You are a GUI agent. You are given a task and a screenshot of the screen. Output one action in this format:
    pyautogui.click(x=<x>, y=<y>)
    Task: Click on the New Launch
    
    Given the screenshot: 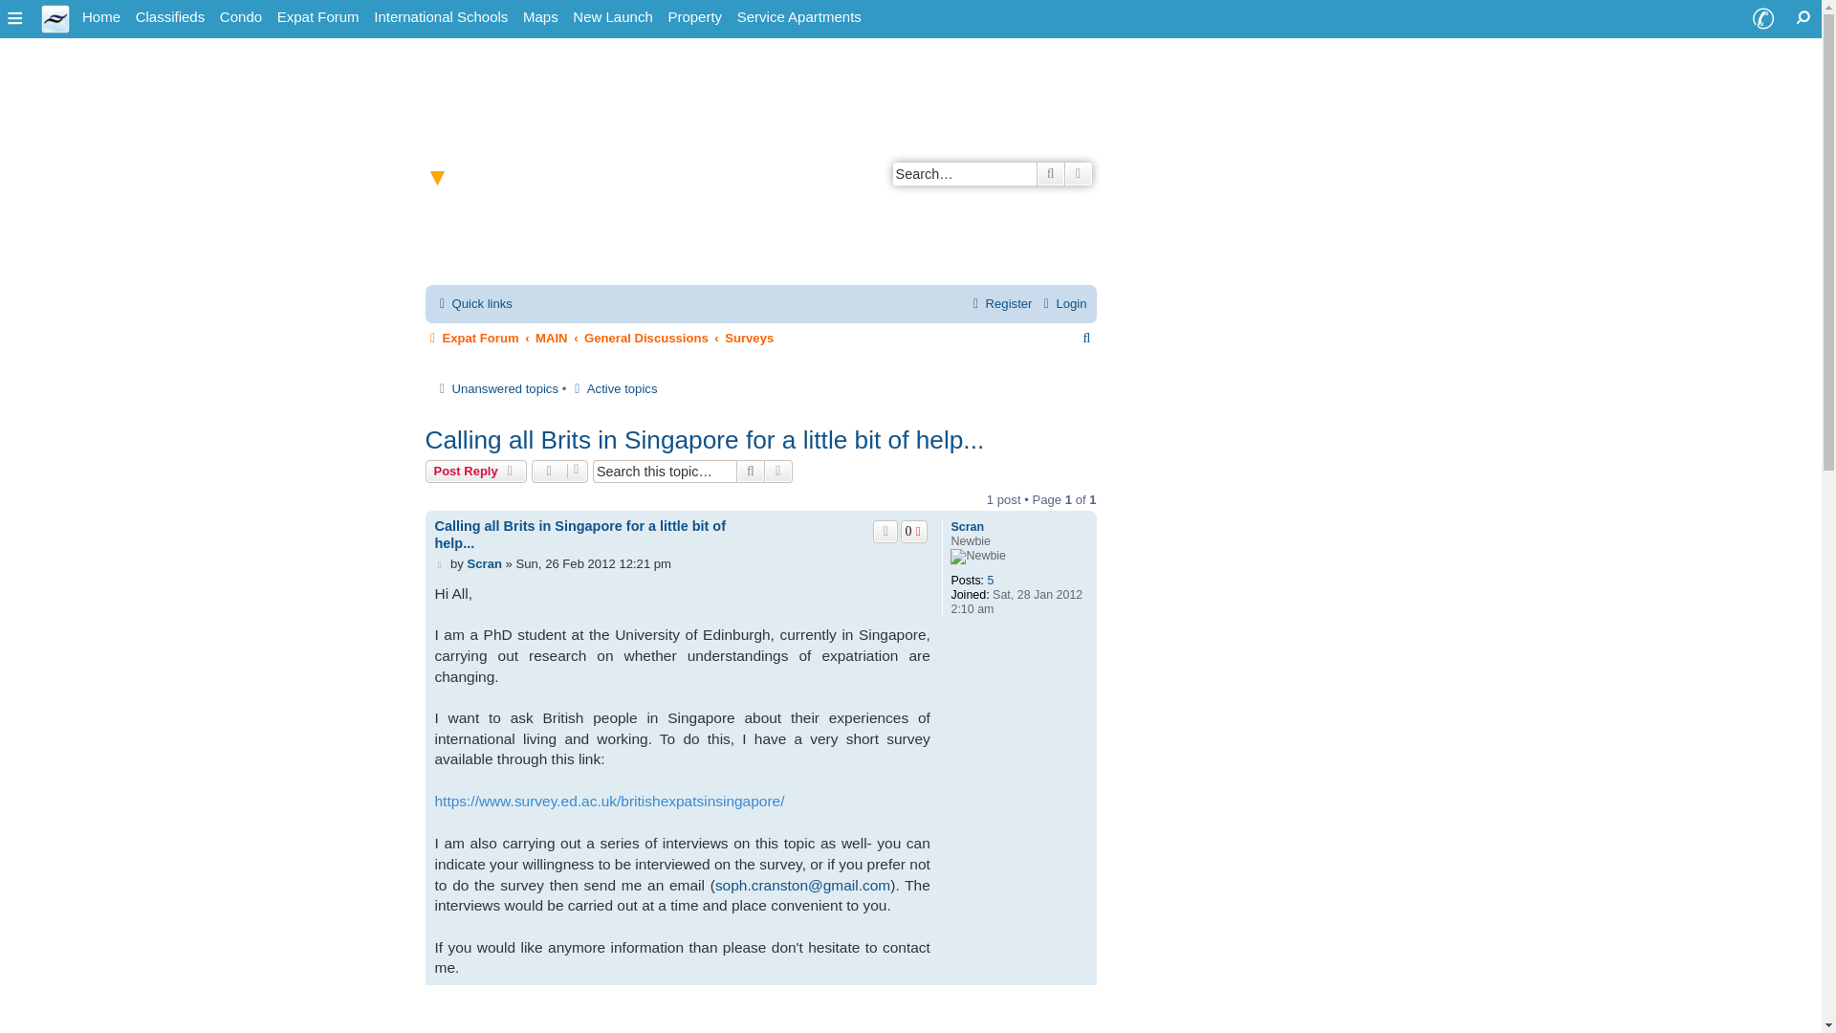 What is the action you would take?
    pyautogui.click(x=612, y=17)
    